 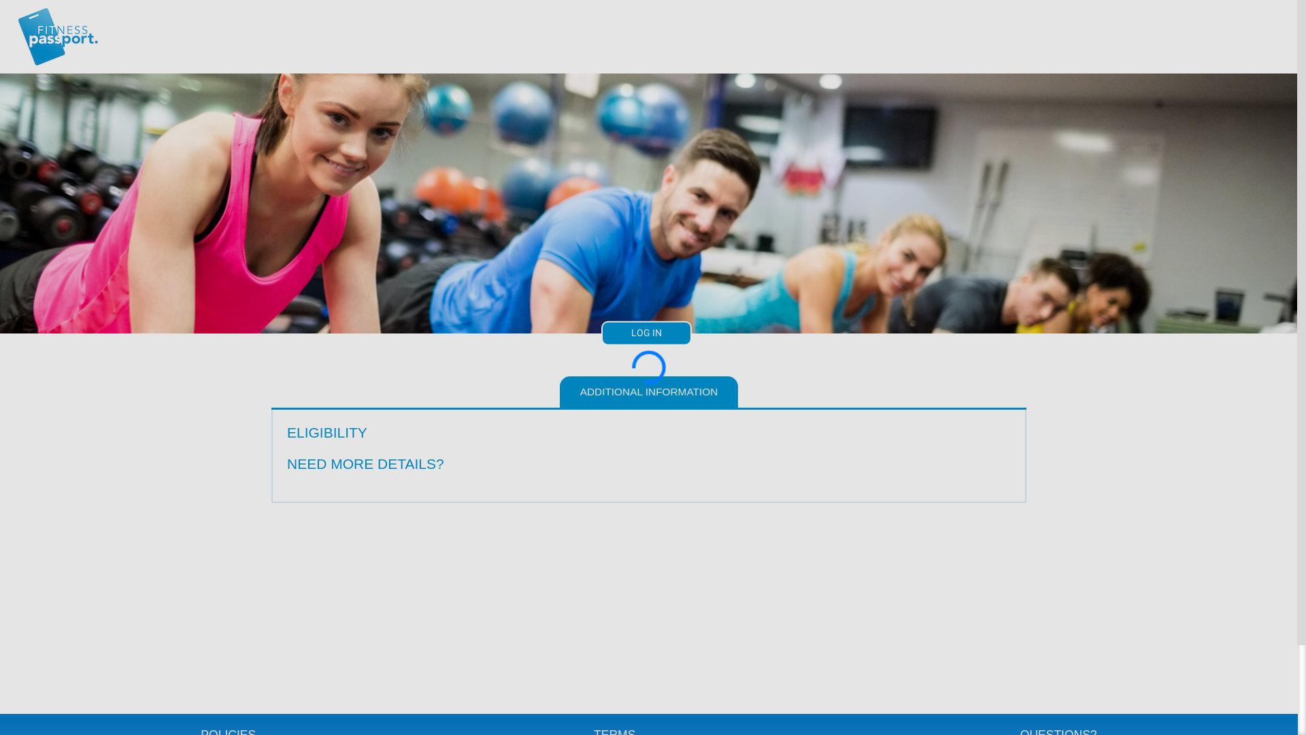 What do you see at coordinates (646, 333) in the screenshot?
I see `LOG IN` at bounding box center [646, 333].